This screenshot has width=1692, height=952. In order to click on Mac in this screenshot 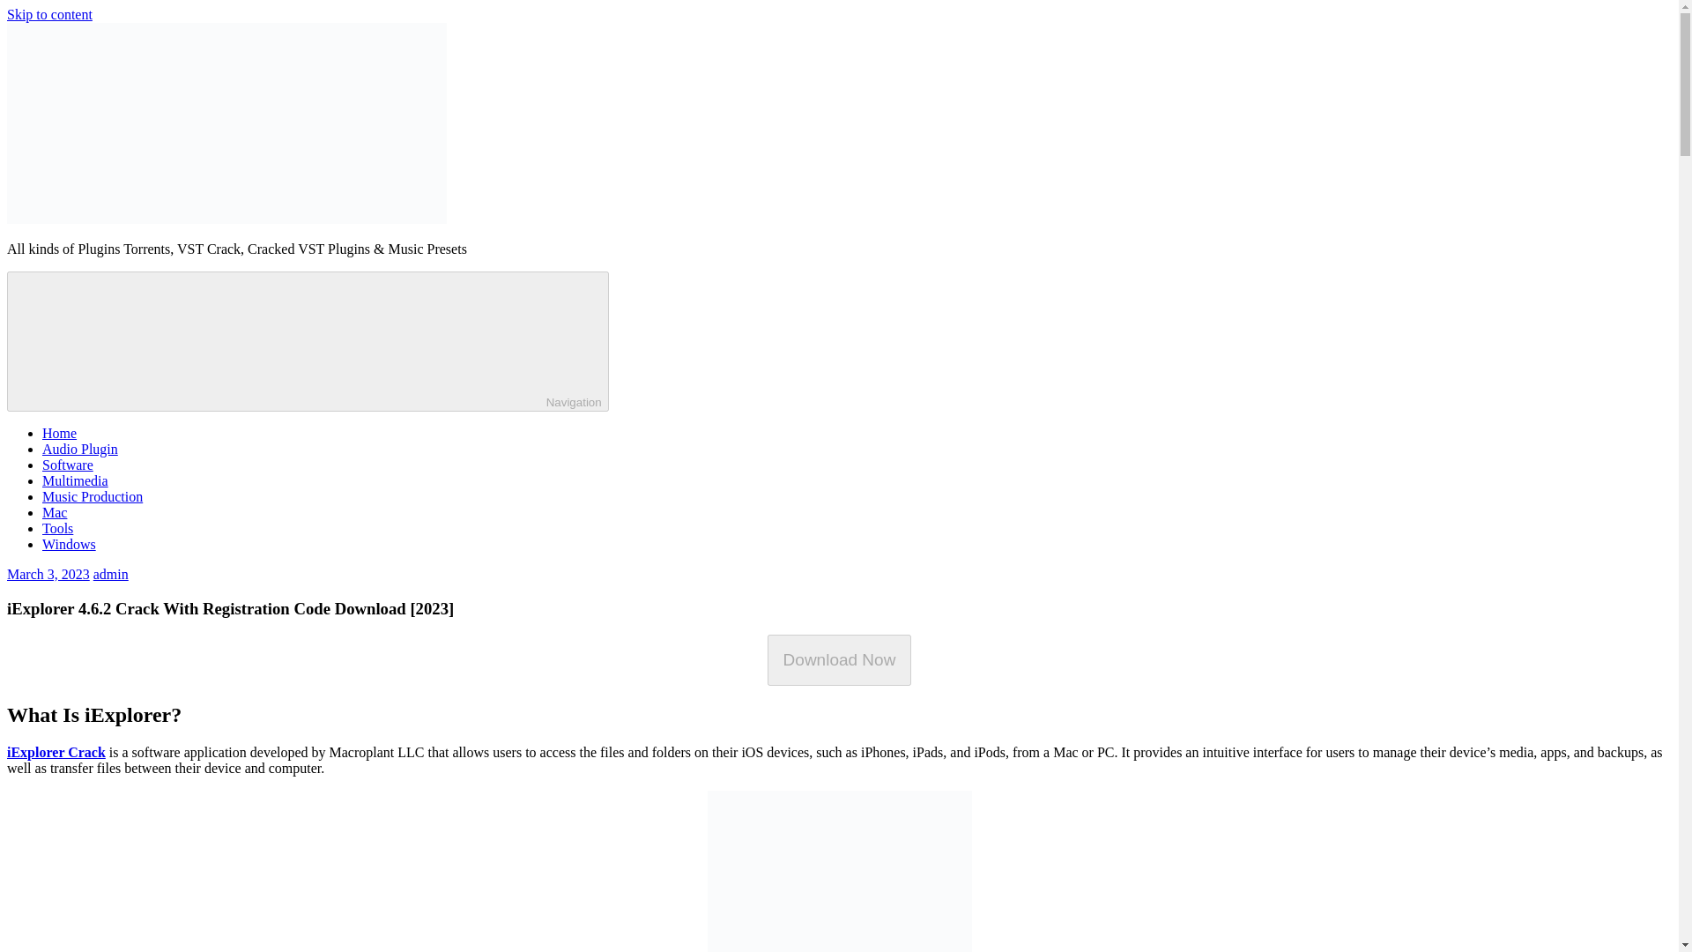, I will do `click(55, 512)`.